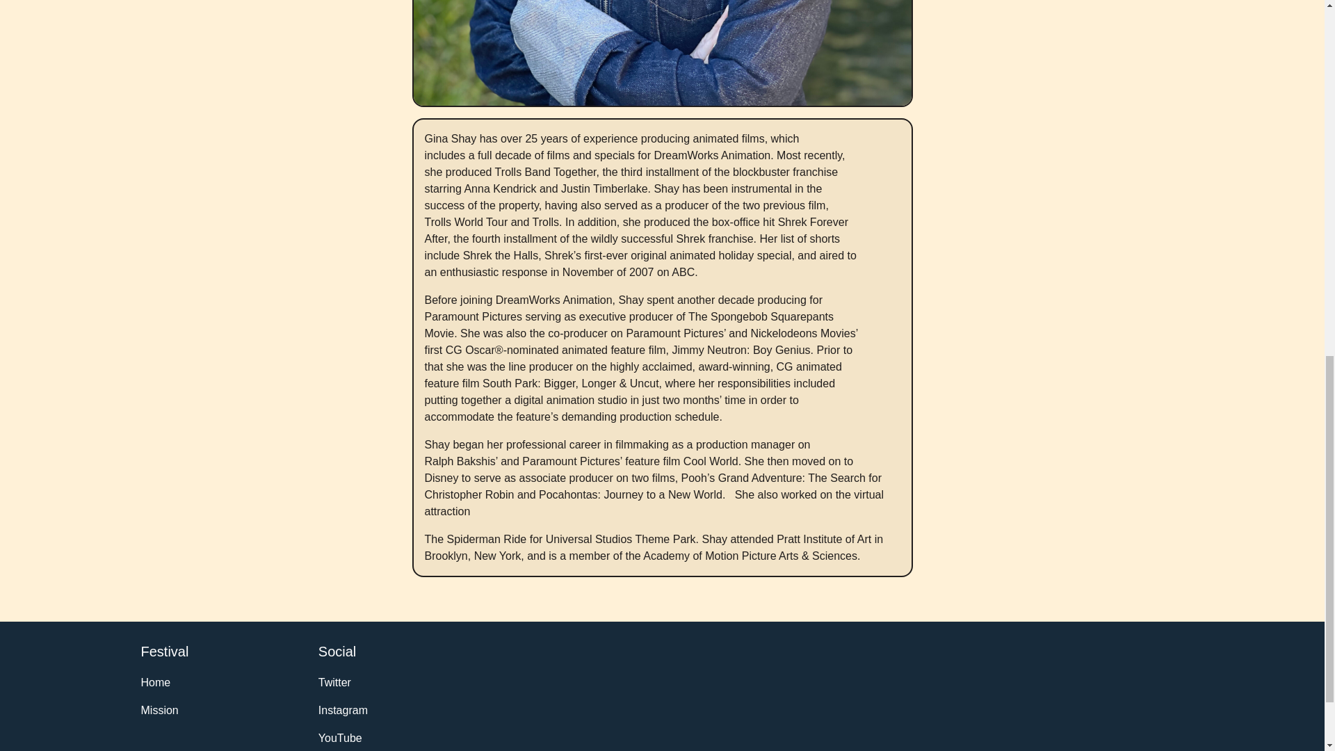 Image resolution: width=1335 pixels, height=751 pixels. Describe the element at coordinates (391, 681) in the screenshot. I see `Twitter` at that location.